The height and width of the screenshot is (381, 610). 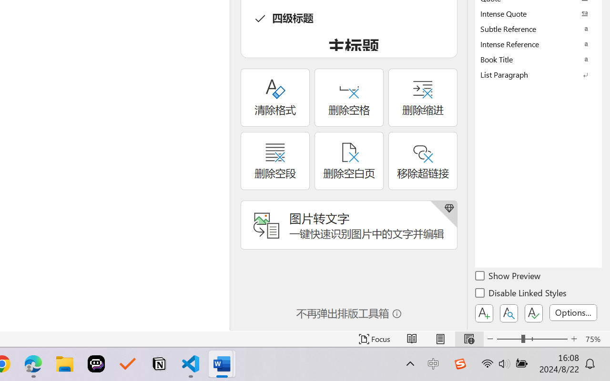 What do you see at coordinates (539, 44) in the screenshot?
I see `Intense Reference` at bounding box center [539, 44].